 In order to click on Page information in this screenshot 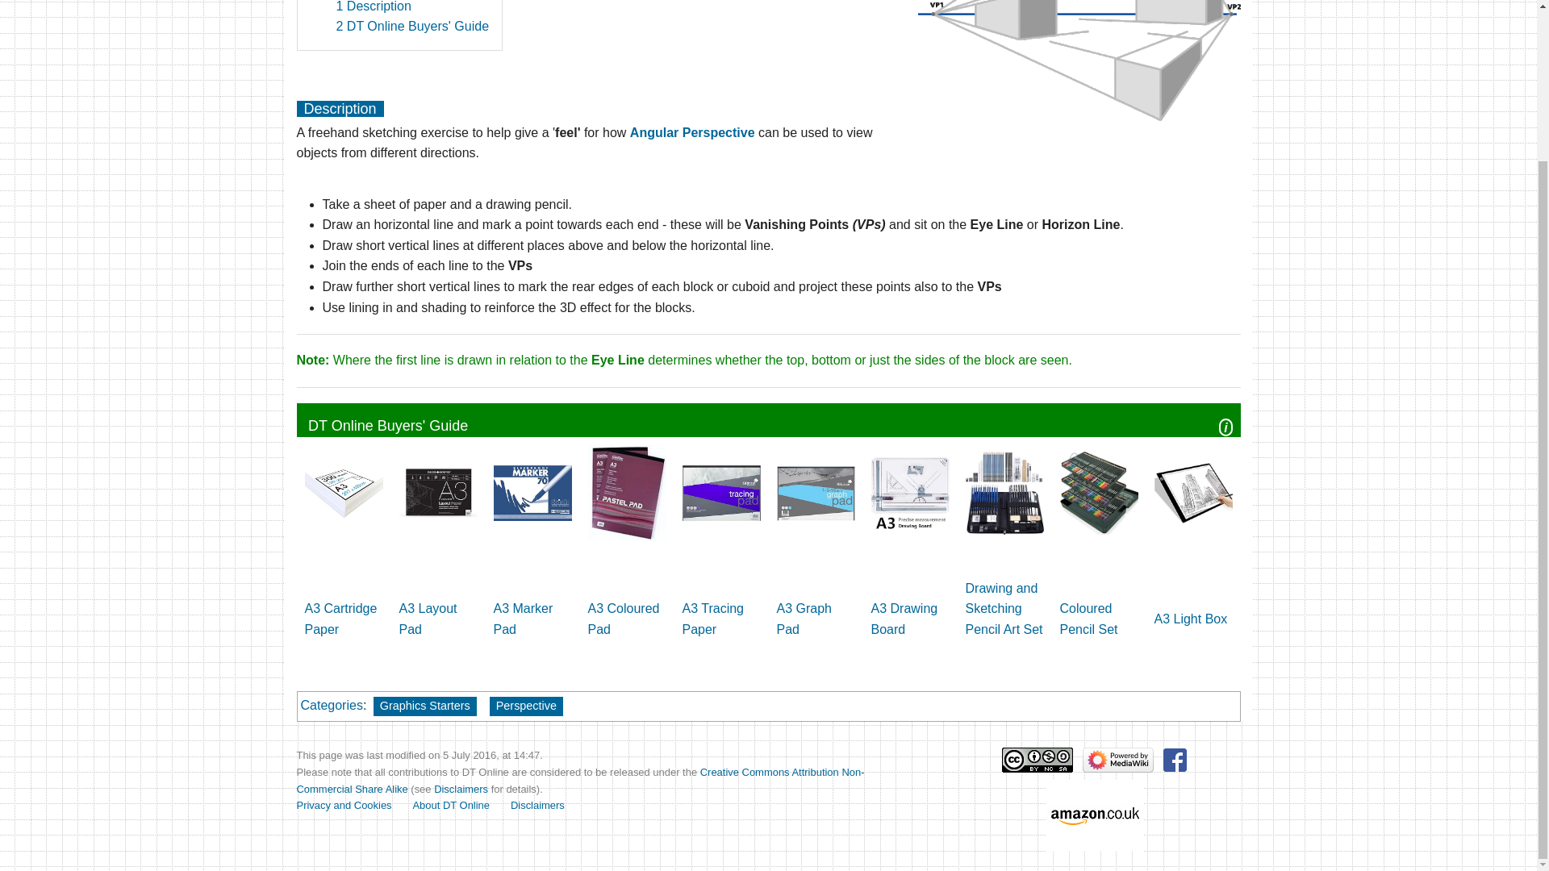, I will do `click(1470, 49)`.